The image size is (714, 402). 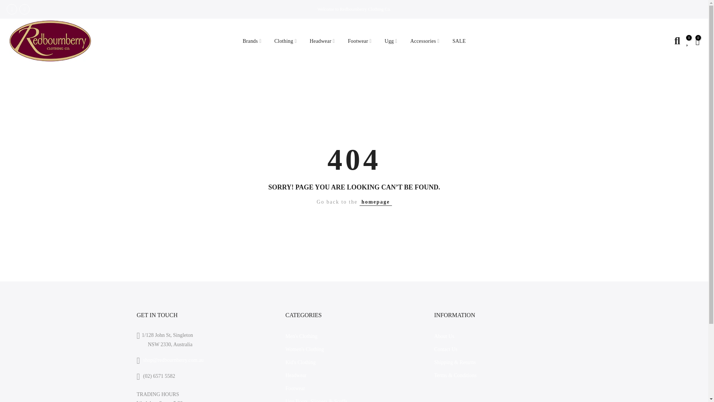 What do you see at coordinates (360, 41) in the screenshot?
I see `Footwear` at bounding box center [360, 41].